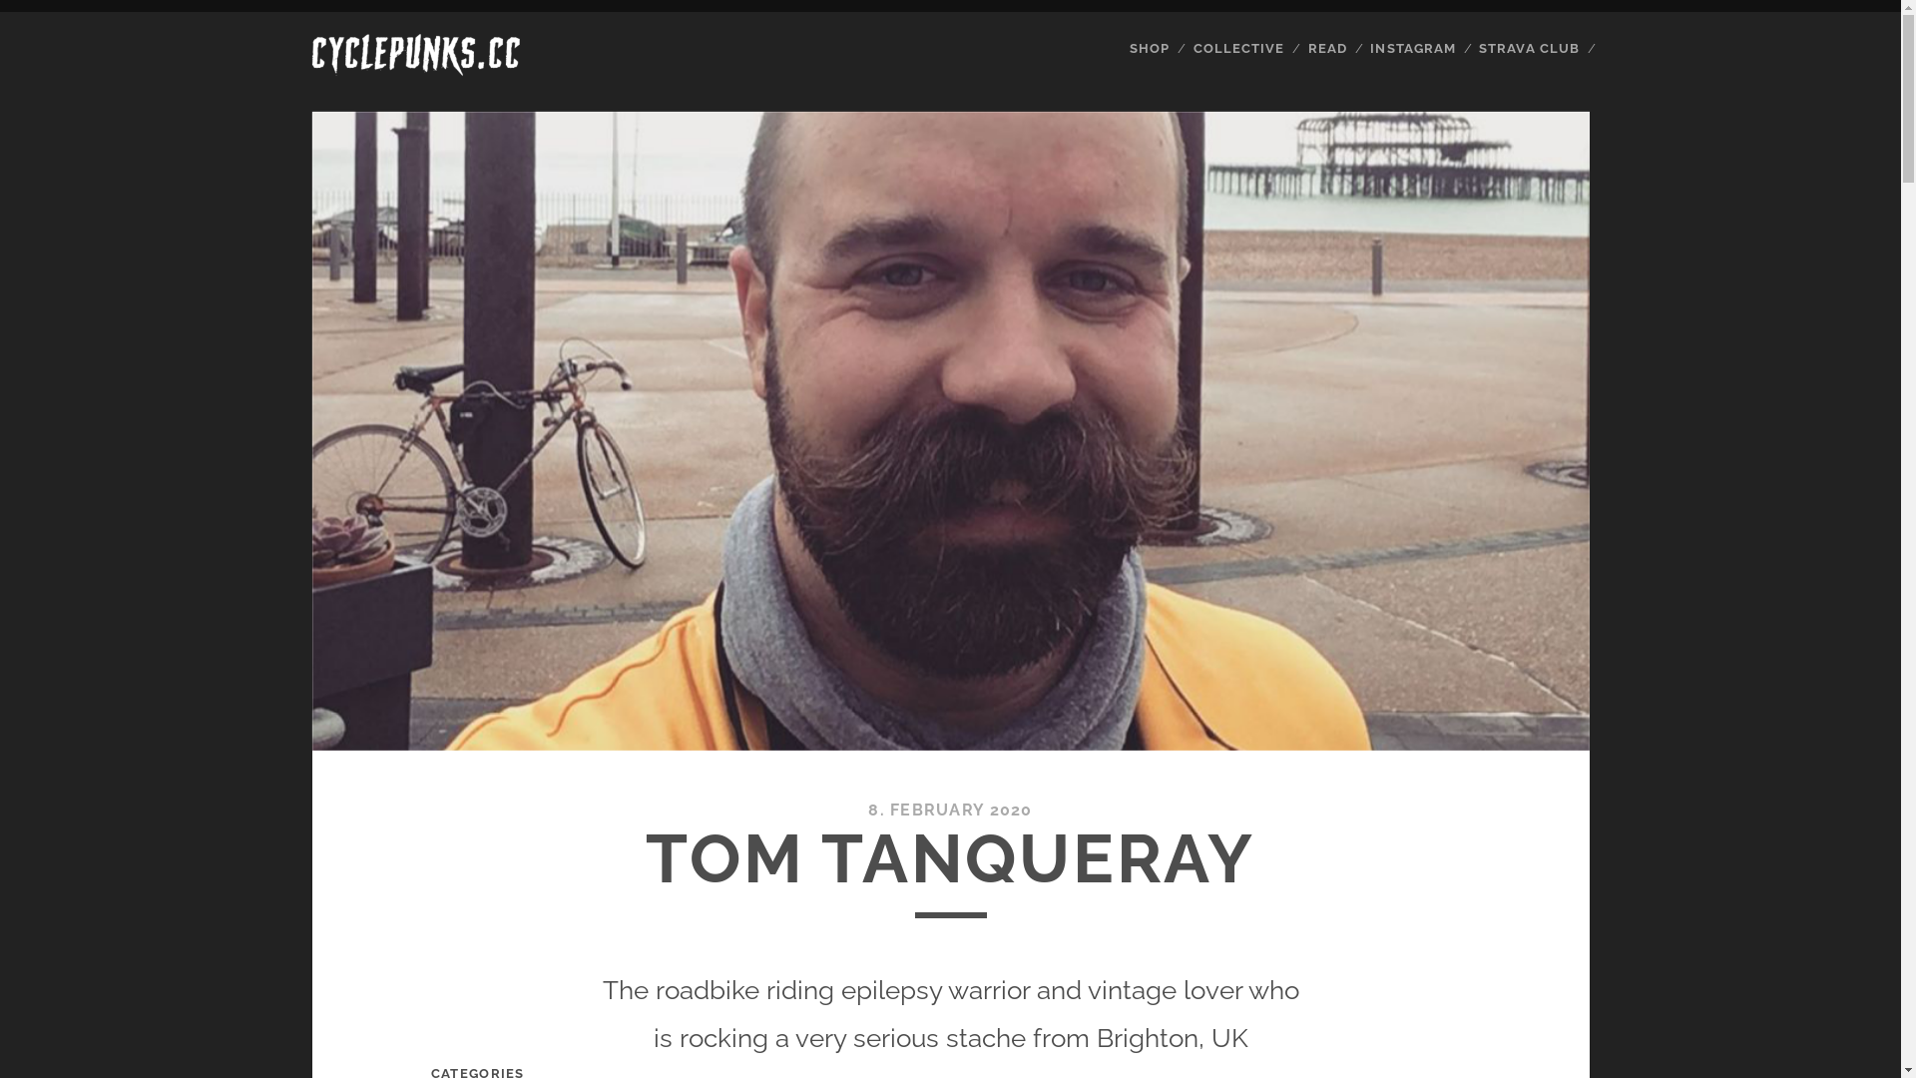 Image resolution: width=1916 pixels, height=1078 pixels. What do you see at coordinates (1150, 49) in the screenshot?
I see `SHOP` at bounding box center [1150, 49].